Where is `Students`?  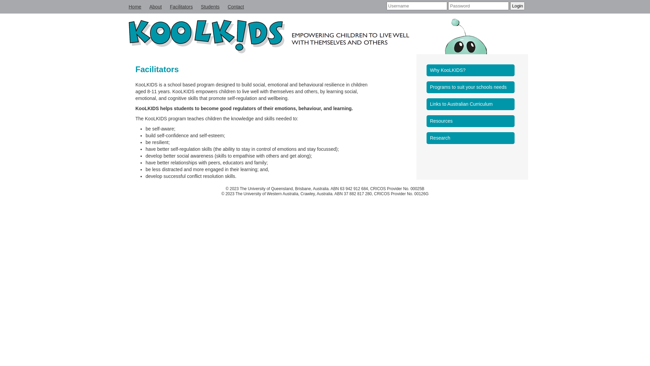 Students is located at coordinates (210, 7).